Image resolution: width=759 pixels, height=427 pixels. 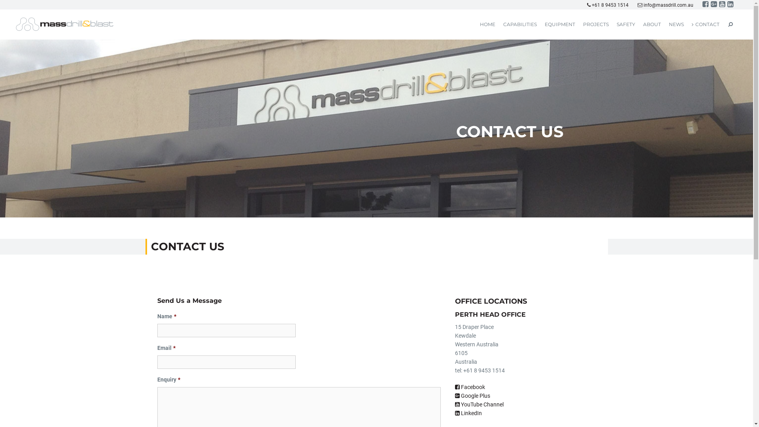 What do you see at coordinates (488, 25) in the screenshot?
I see `HOME` at bounding box center [488, 25].